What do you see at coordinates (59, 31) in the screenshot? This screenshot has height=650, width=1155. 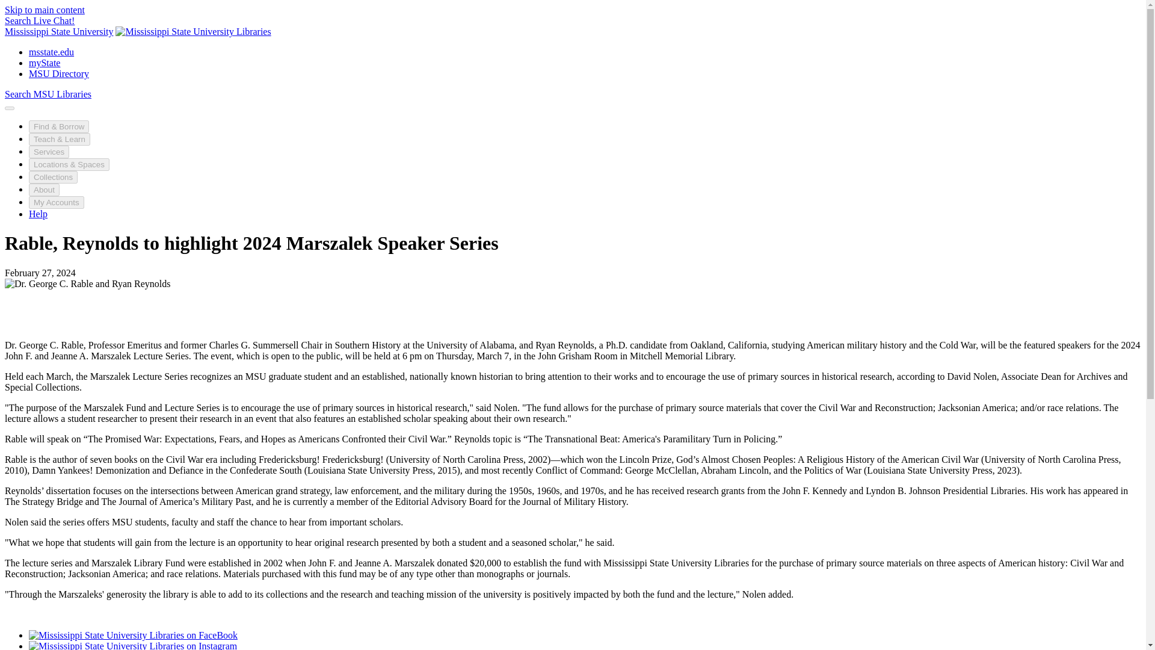 I see `Mississippi State University` at bounding box center [59, 31].